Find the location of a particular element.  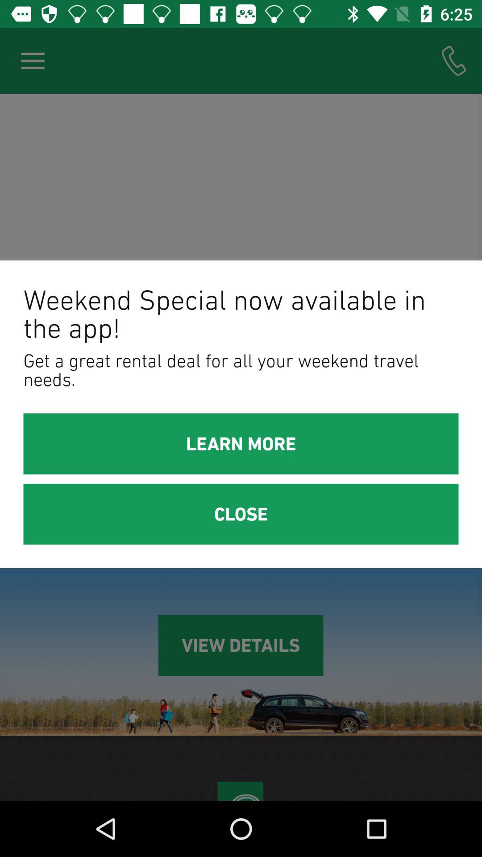

swipe until the close is located at coordinates (241, 514).